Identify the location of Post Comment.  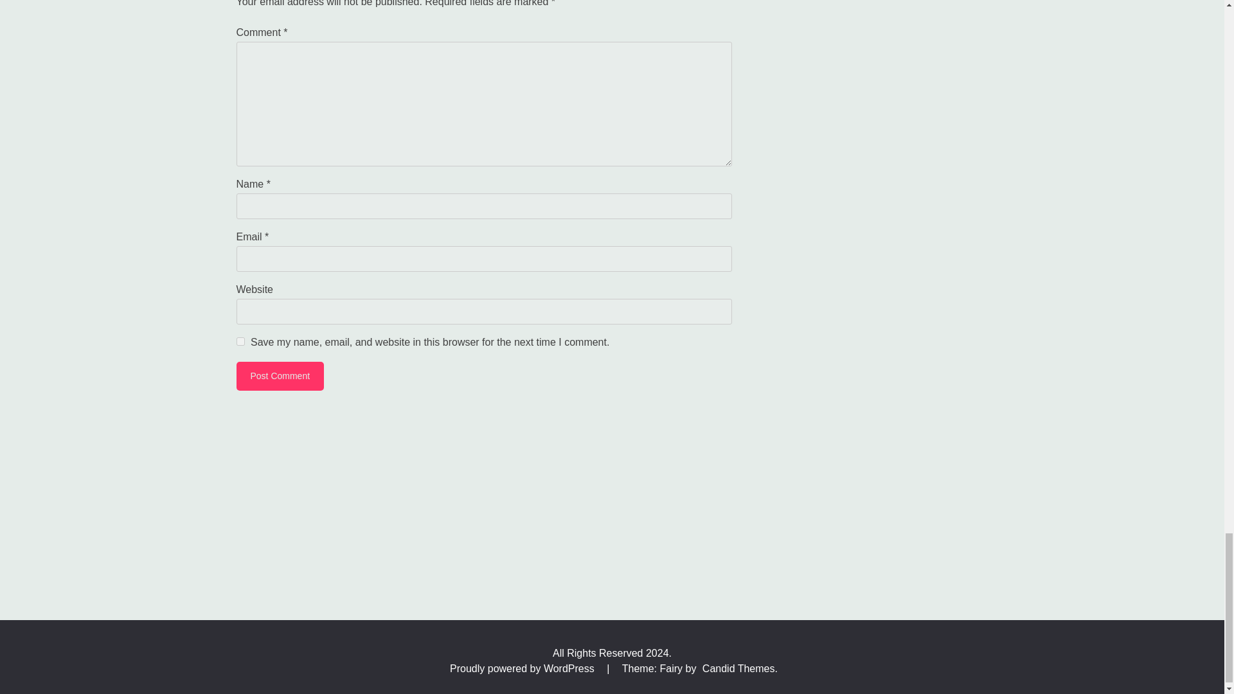
(280, 376).